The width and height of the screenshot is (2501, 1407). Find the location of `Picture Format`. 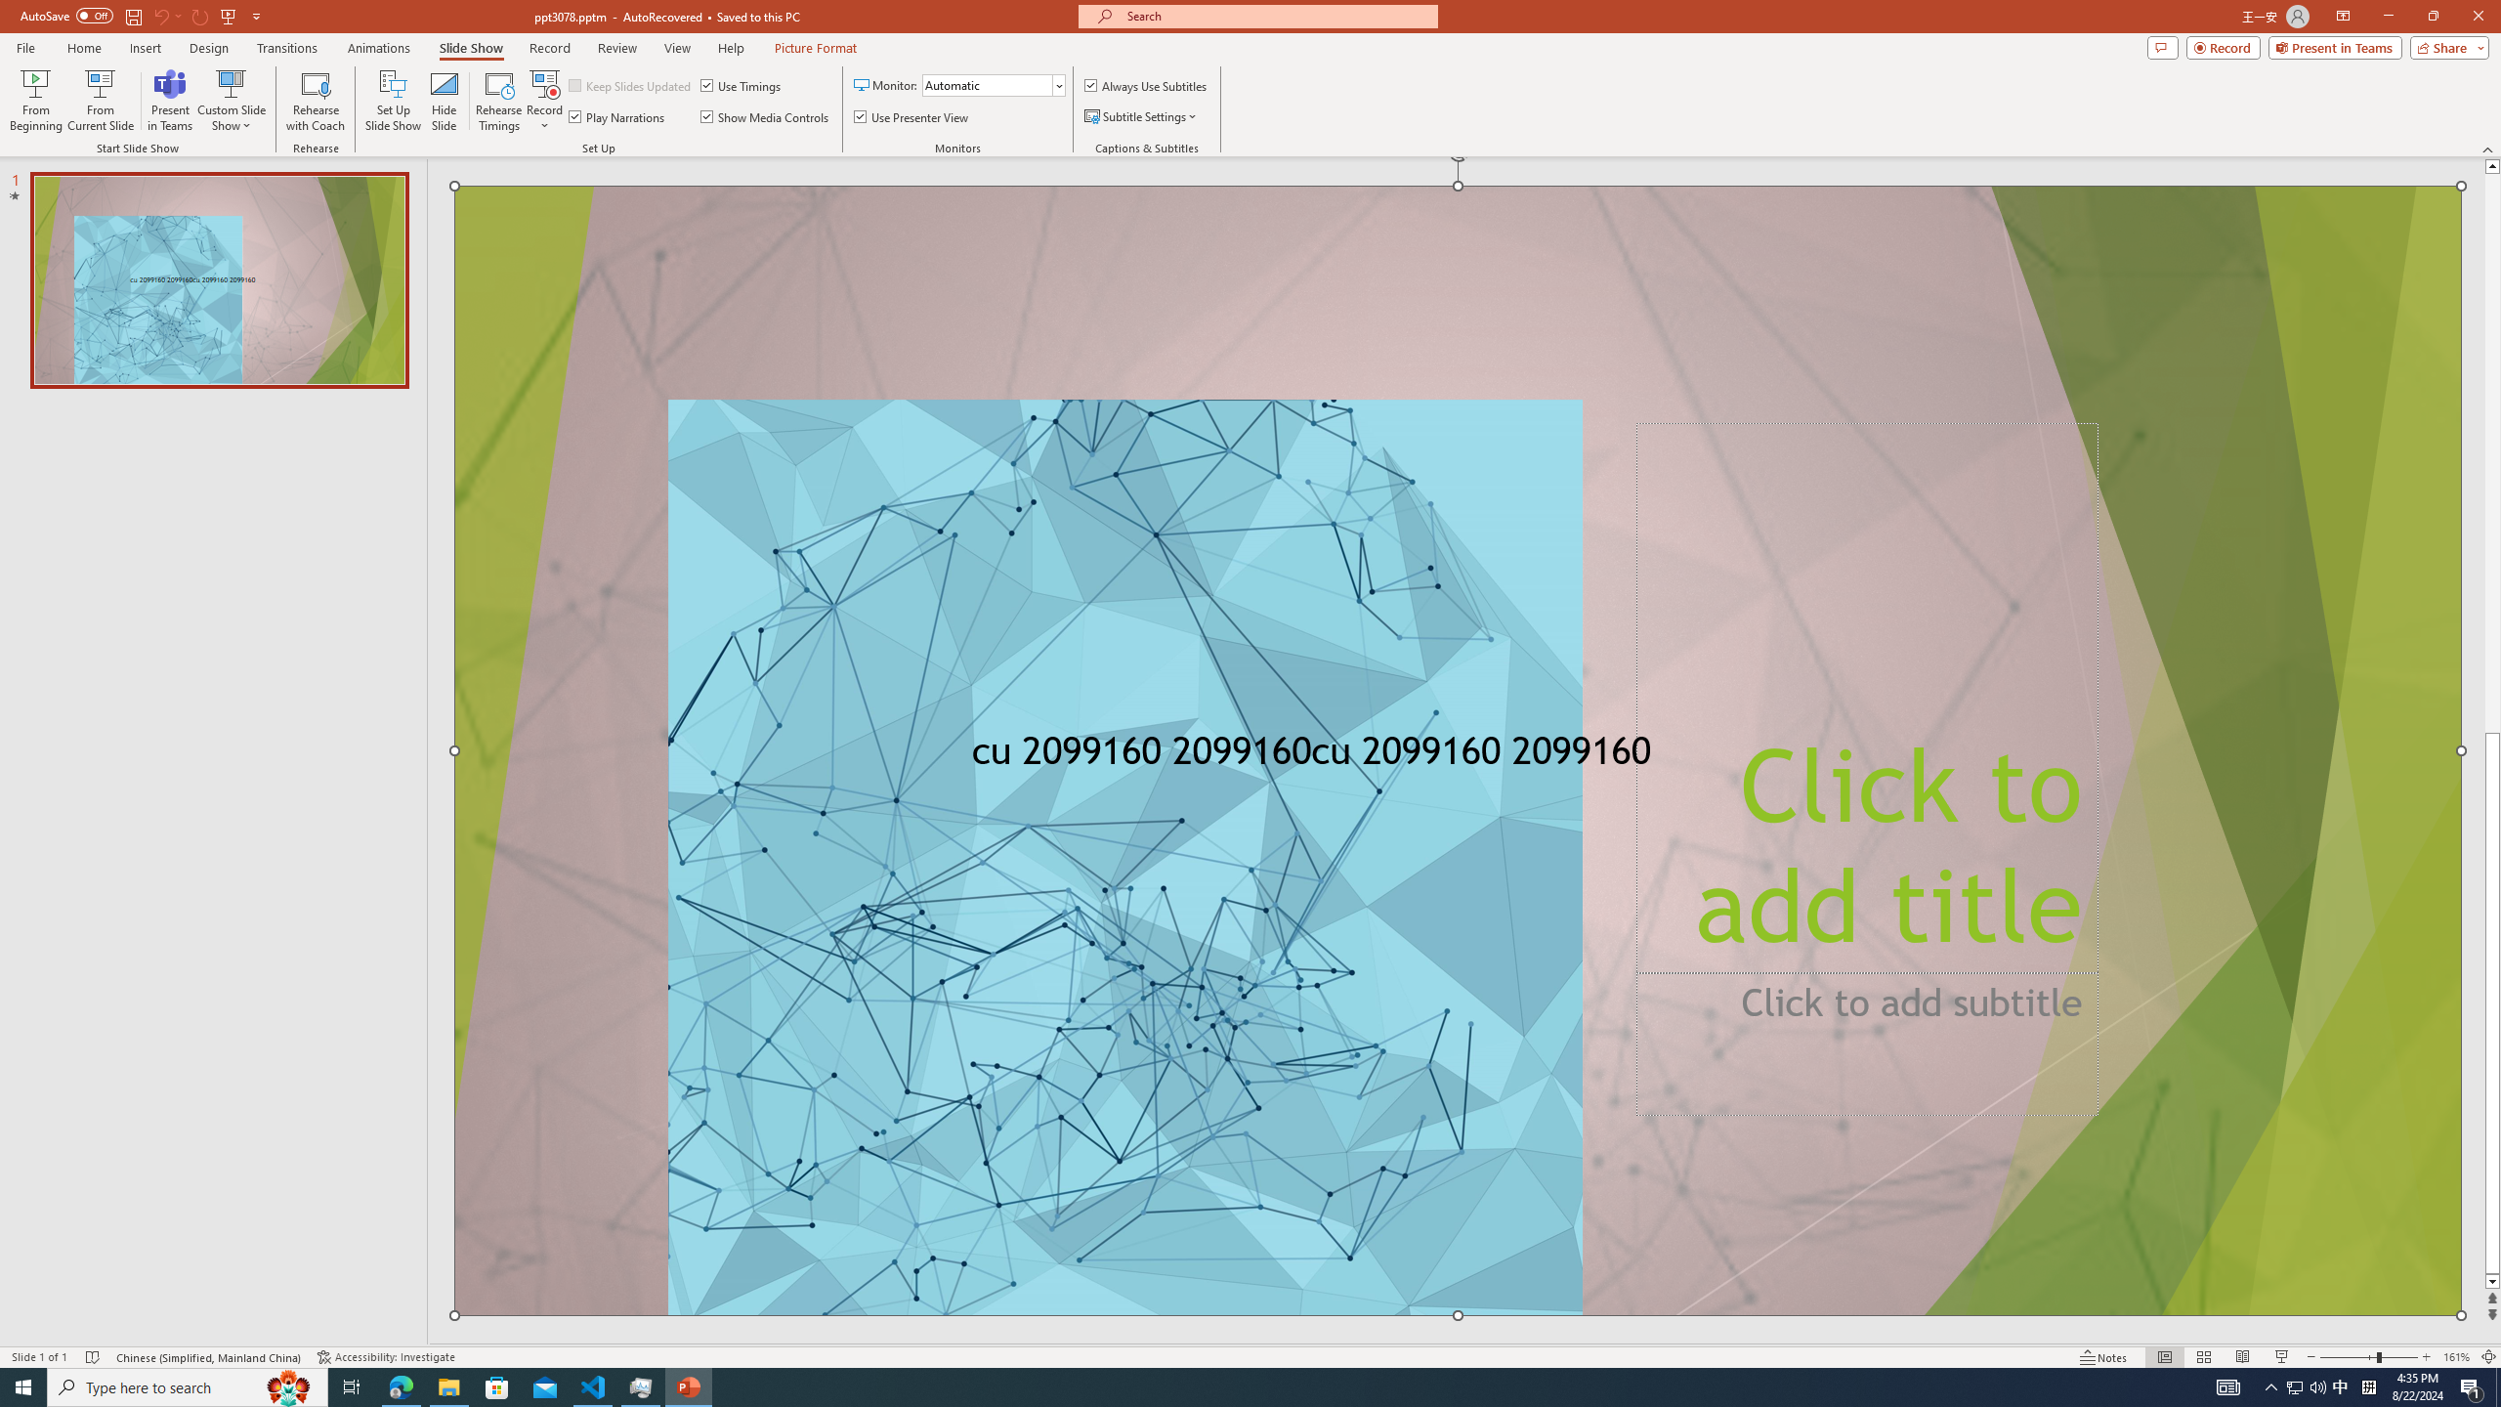

Picture Format is located at coordinates (817, 48).